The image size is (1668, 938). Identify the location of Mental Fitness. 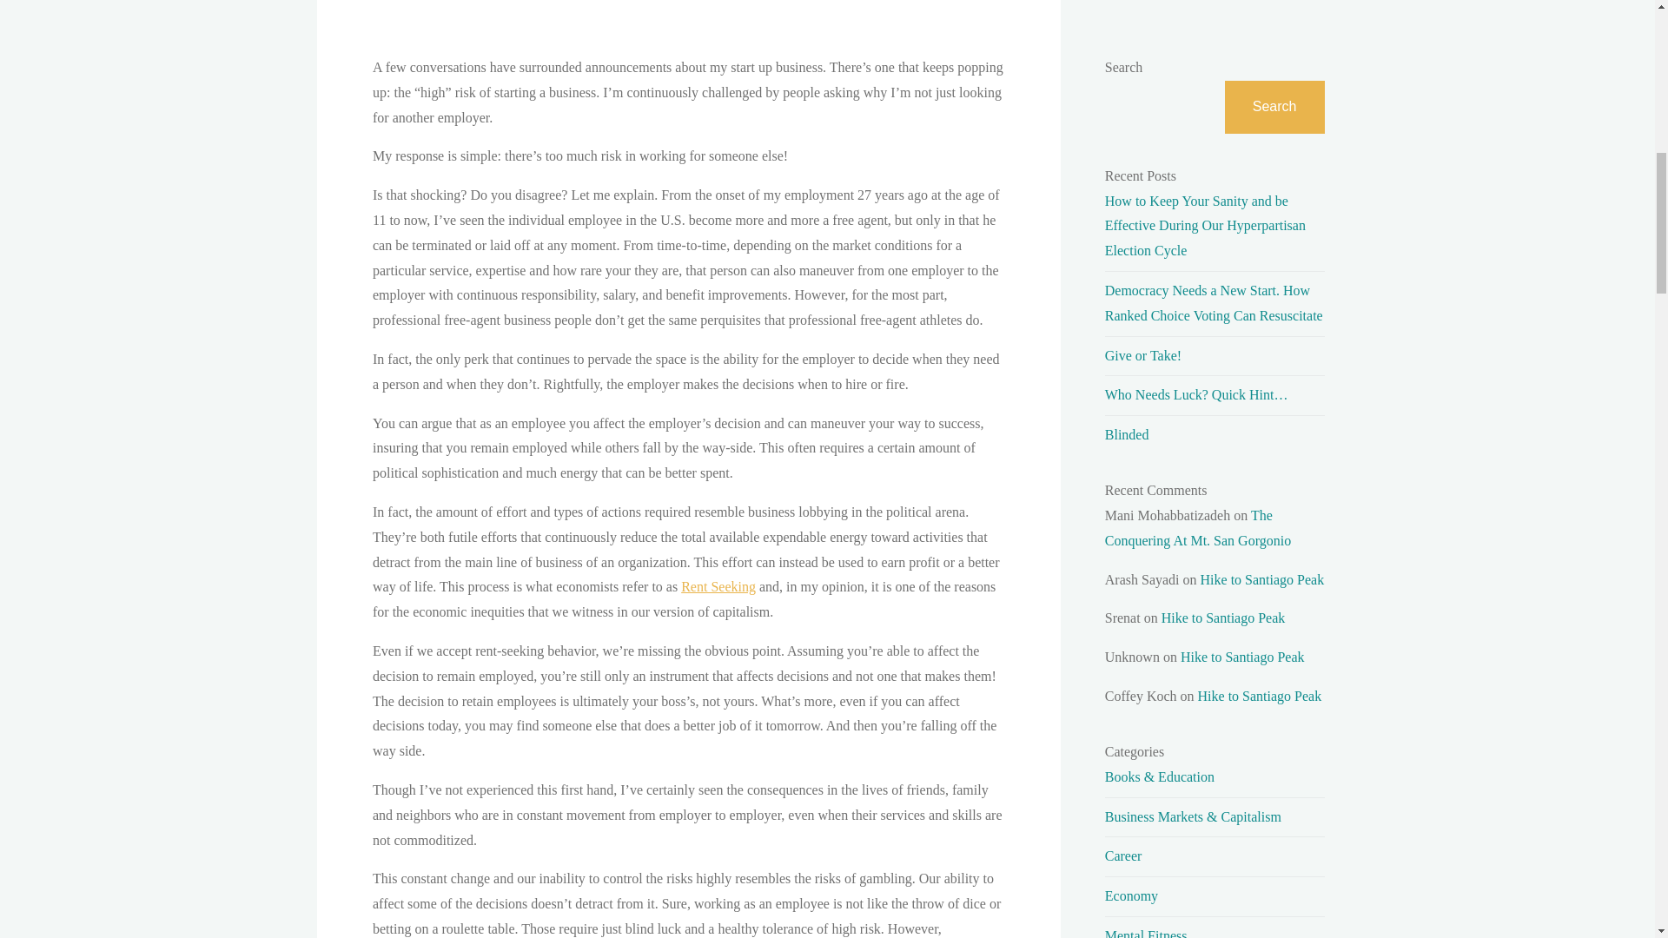
(1146, 933).